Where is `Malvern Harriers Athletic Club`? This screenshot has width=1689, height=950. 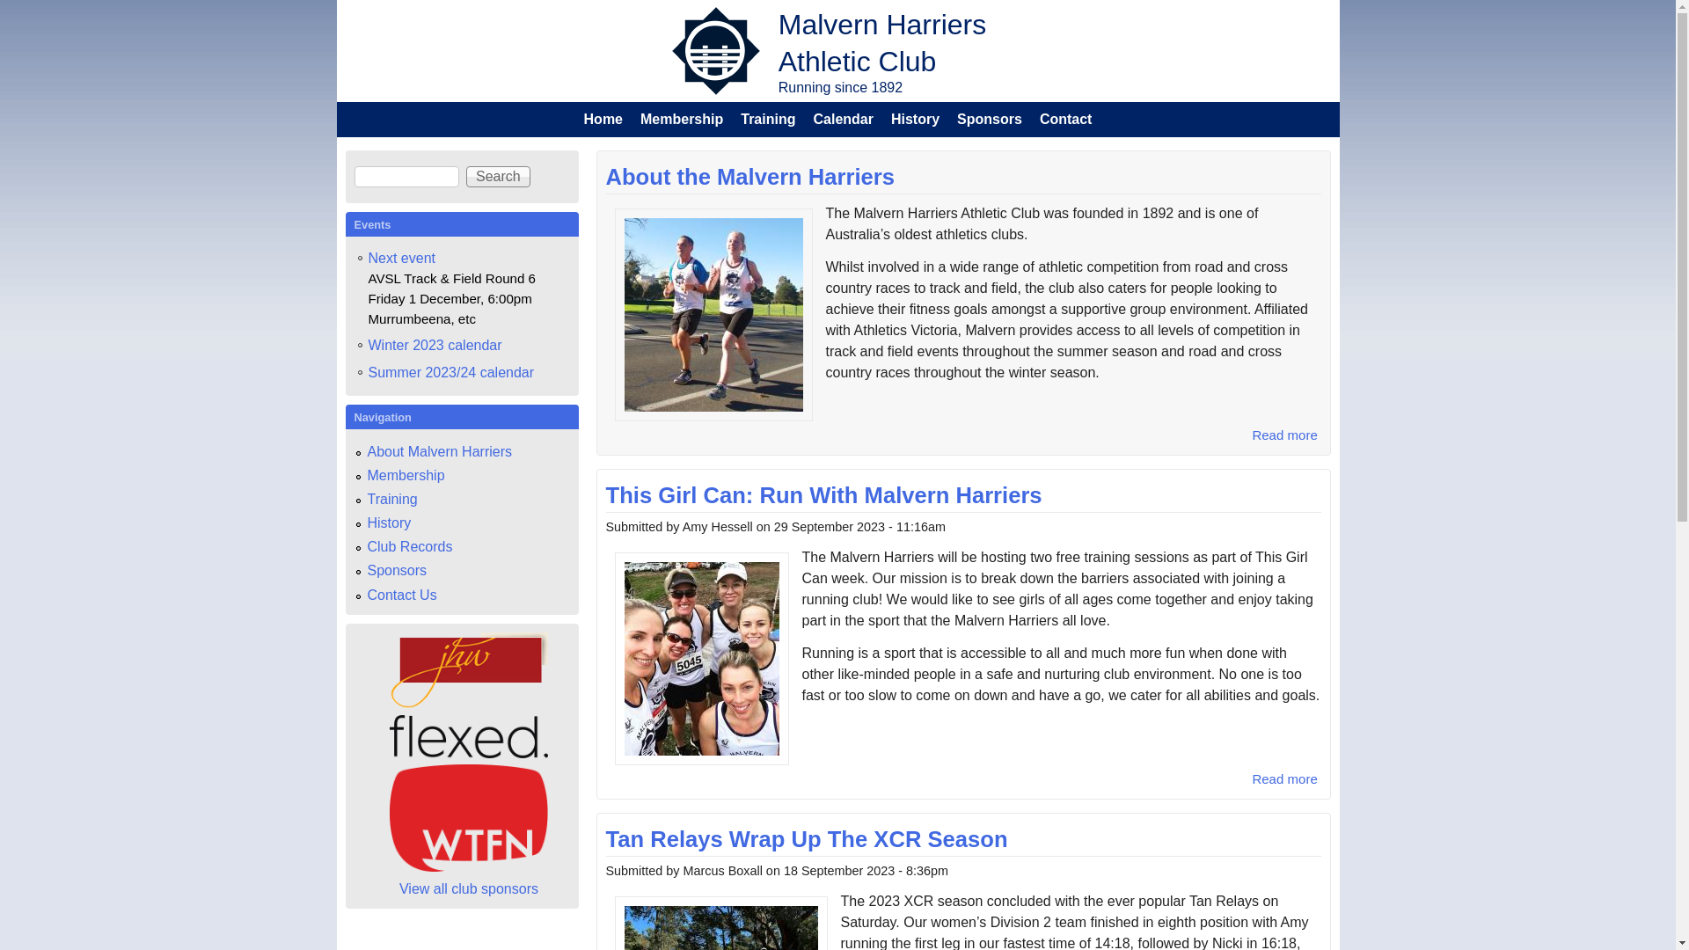 Malvern Harriers Athletic Club is located at coordinates (882, 43).